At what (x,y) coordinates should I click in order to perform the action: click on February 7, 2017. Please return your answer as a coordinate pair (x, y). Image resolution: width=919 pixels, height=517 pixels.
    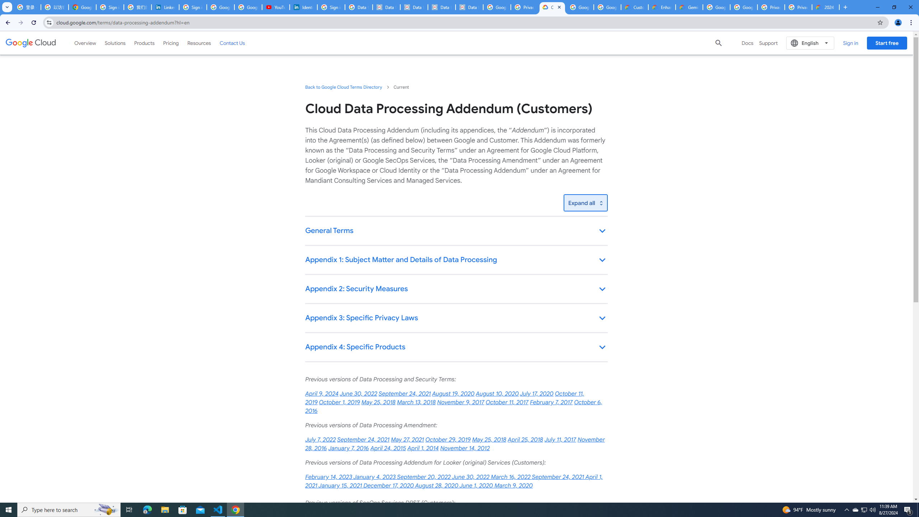
    Looking at the image, I should click on (551, 402).